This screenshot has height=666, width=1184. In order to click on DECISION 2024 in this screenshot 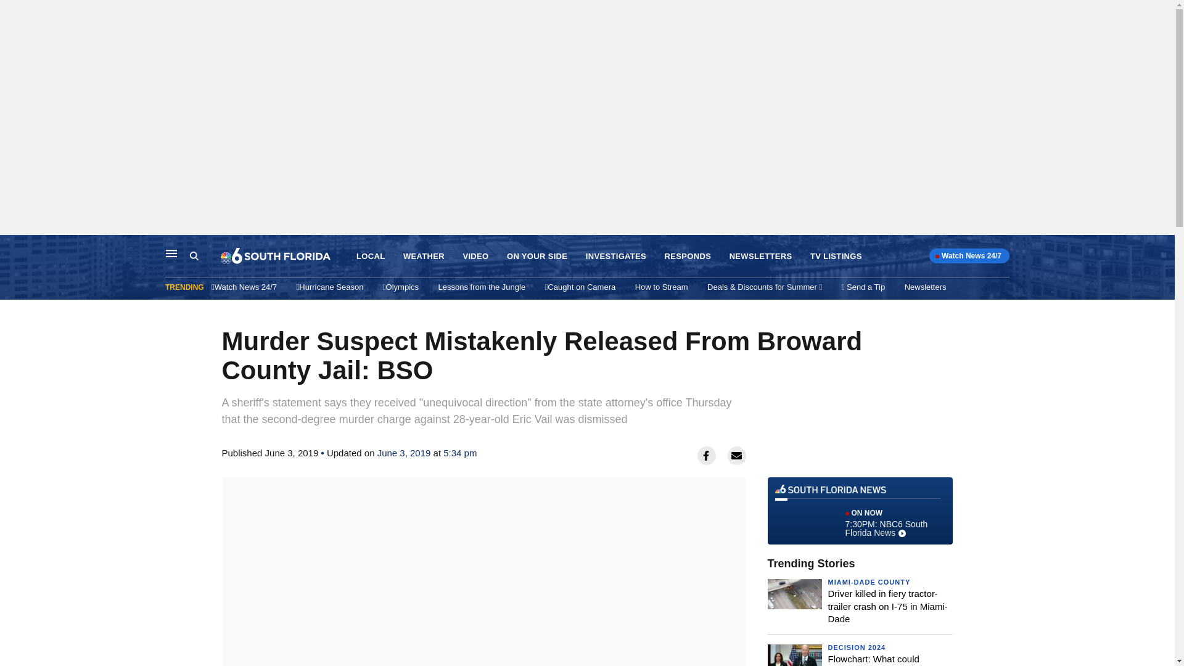, I will do `click(760, 257)`.